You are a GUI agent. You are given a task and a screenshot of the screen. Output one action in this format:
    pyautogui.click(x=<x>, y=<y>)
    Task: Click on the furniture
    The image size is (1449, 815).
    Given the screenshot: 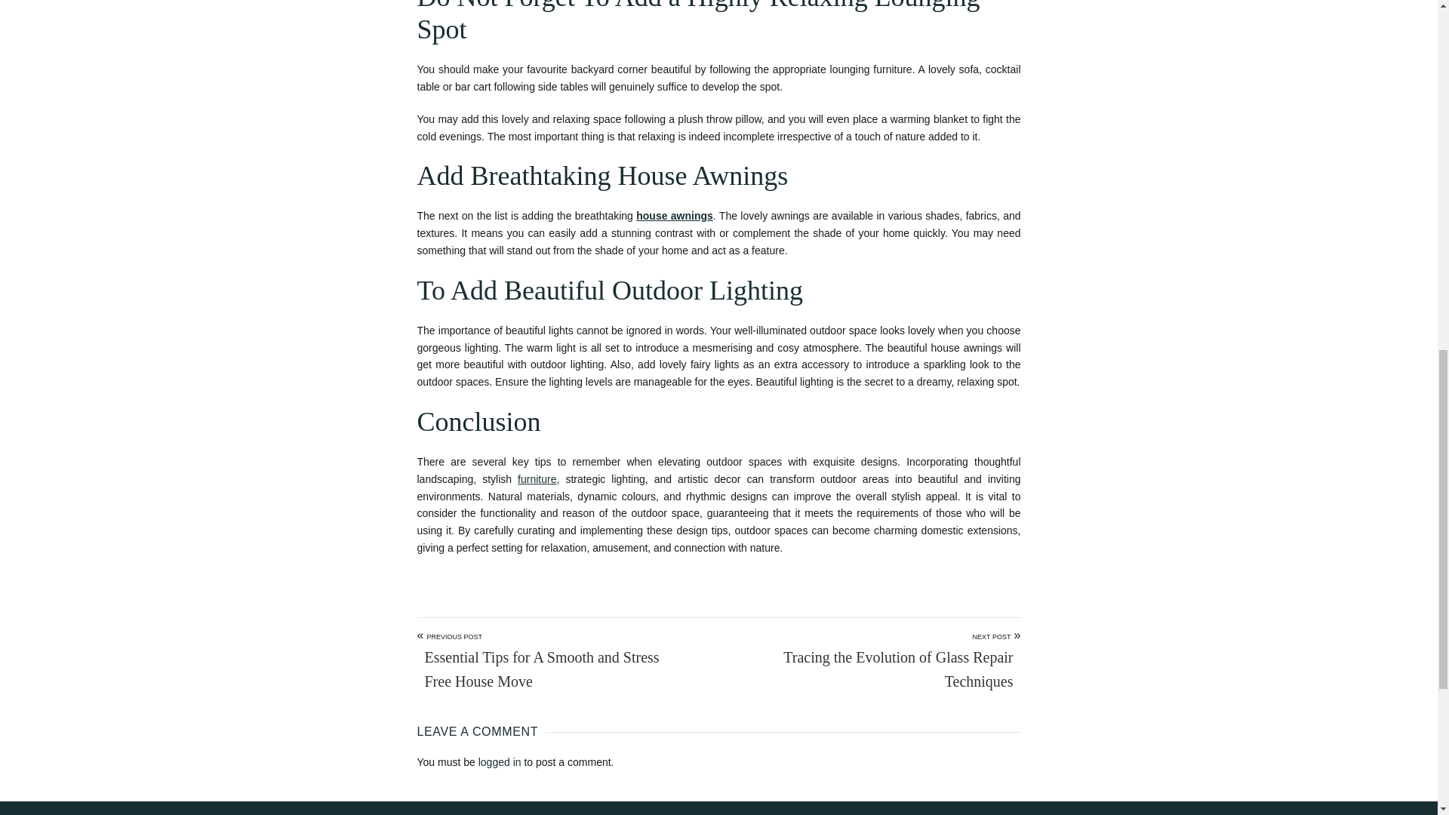 What is the action you would take?
    pyautogui.click(x=537, y=478)
    